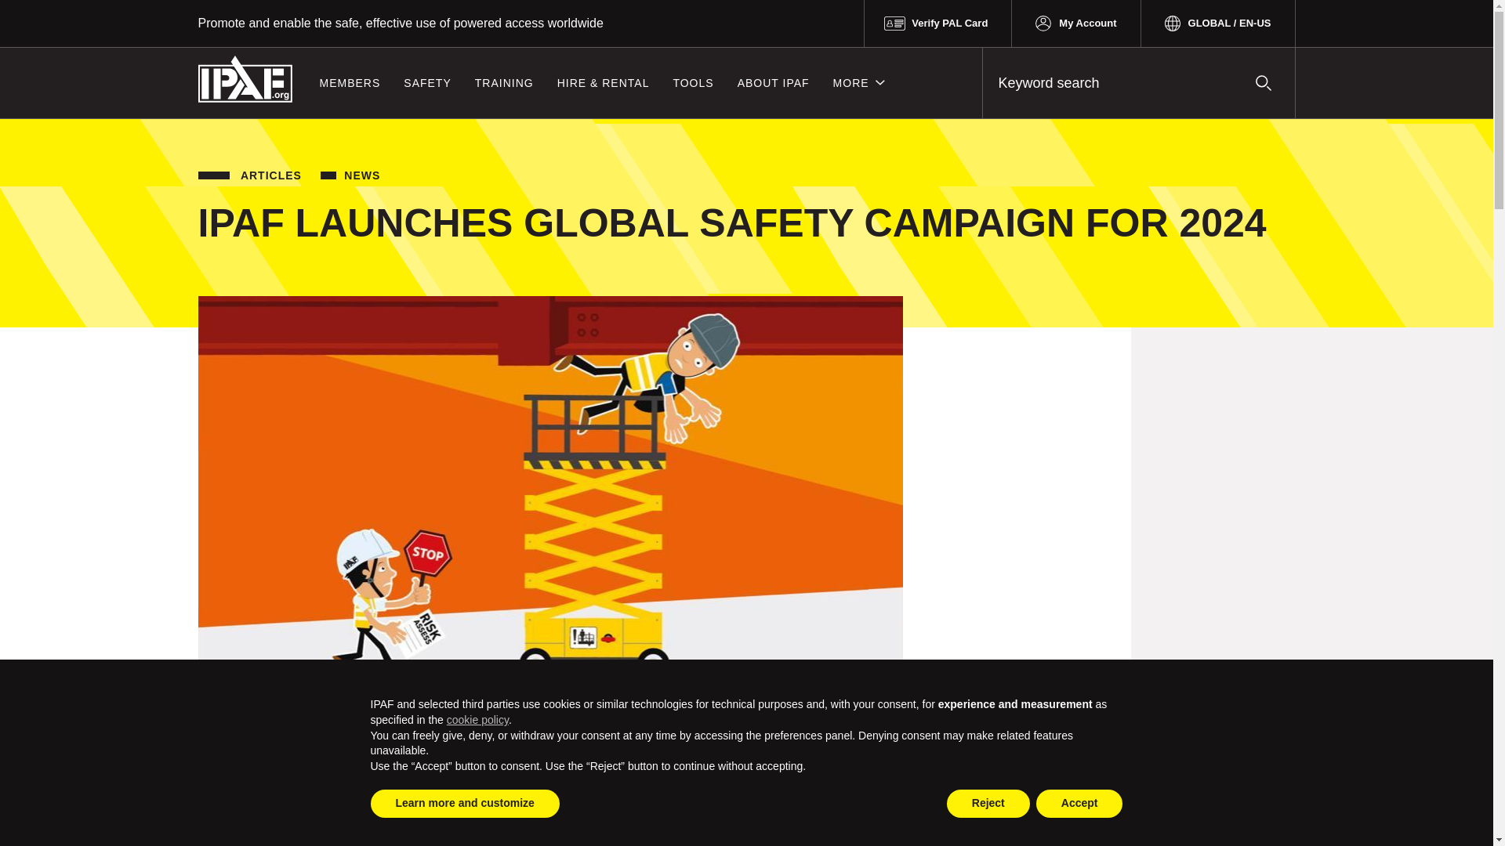 The width and height of the screenshot is (1505, 846). I want to click on Members, so click(349, 83).